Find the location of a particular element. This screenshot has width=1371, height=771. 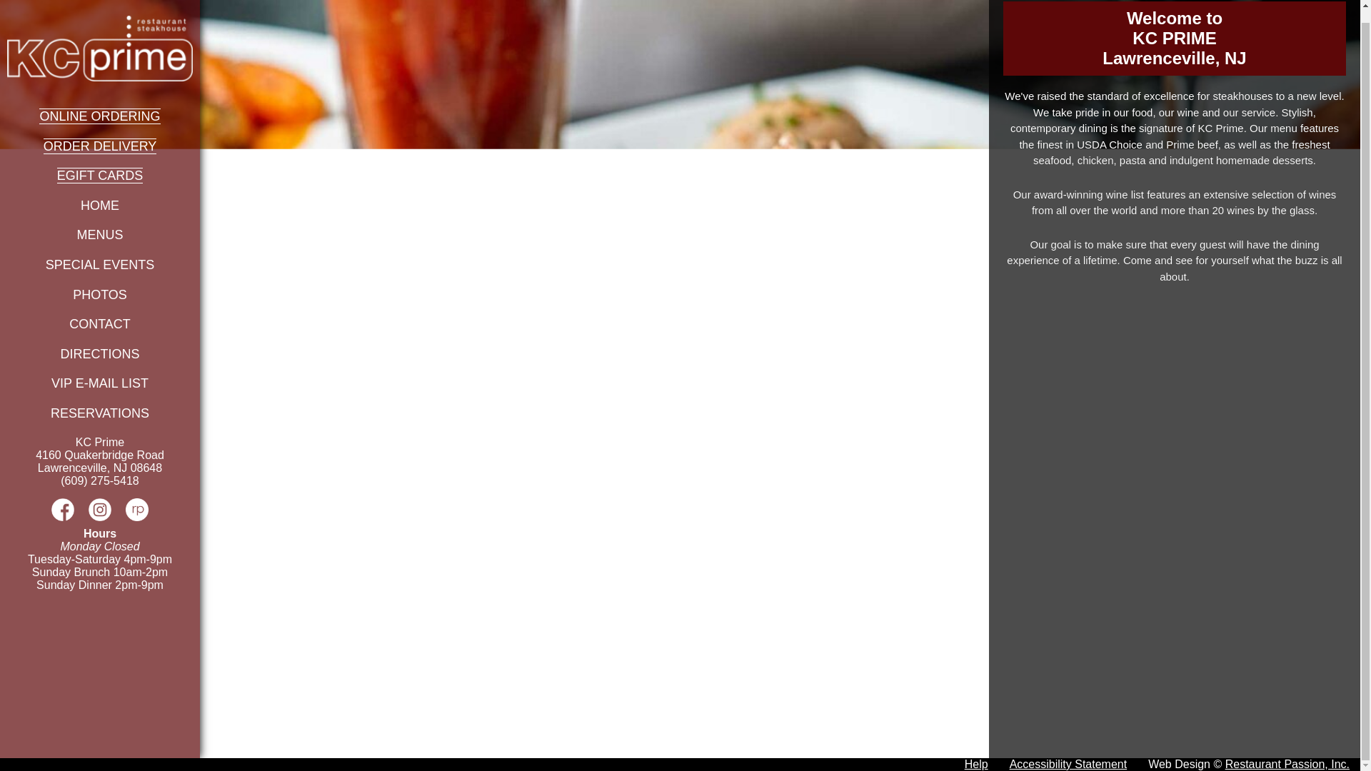

ONLINE ORDERING is located at coordinates (100, 116).